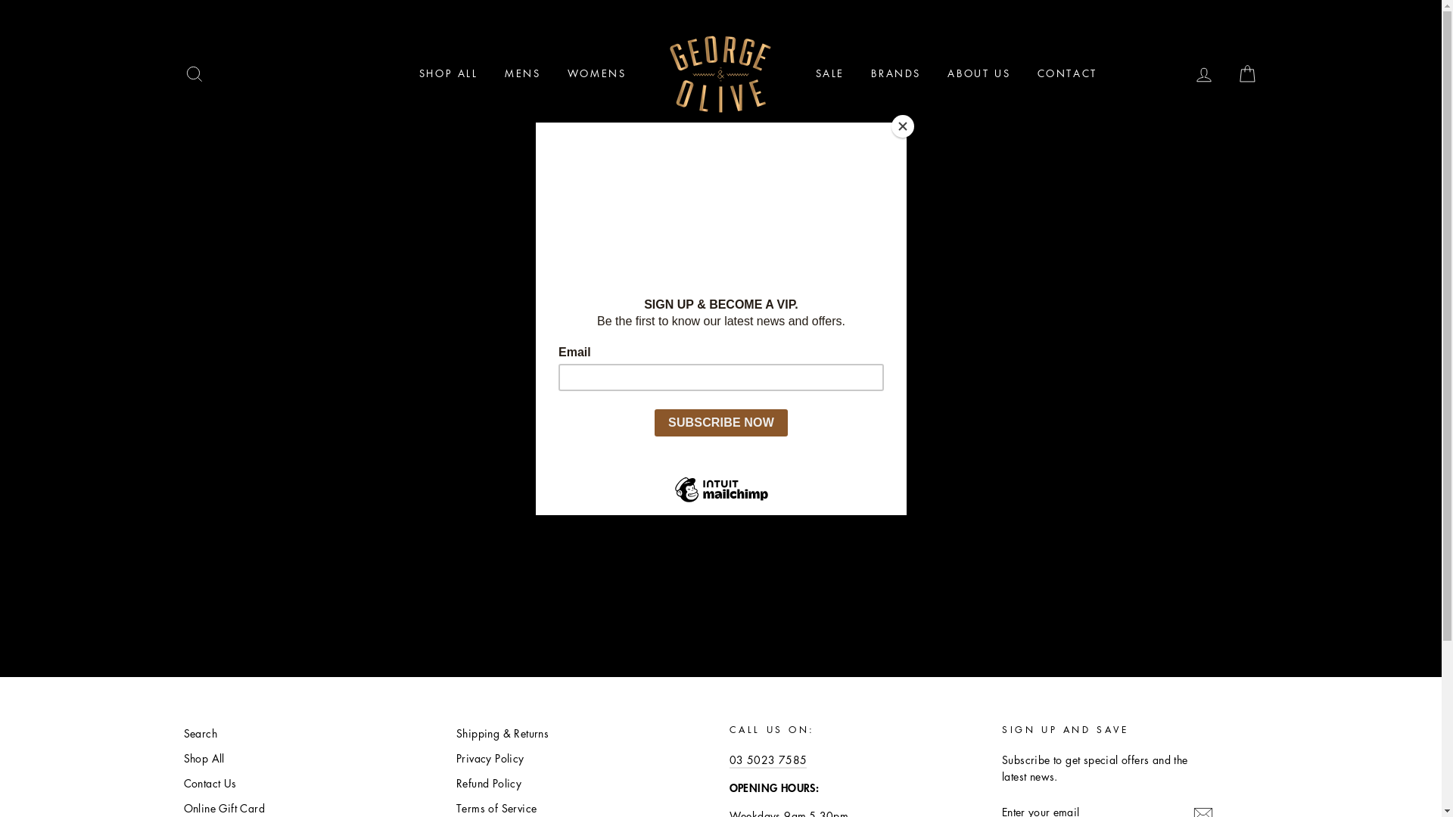 The width and height of the screenshot is (1453, 817). What do you see at coordinates (721, 339) in the screenshot?
I see `Continue shopping` at bounding box center [721, 339].